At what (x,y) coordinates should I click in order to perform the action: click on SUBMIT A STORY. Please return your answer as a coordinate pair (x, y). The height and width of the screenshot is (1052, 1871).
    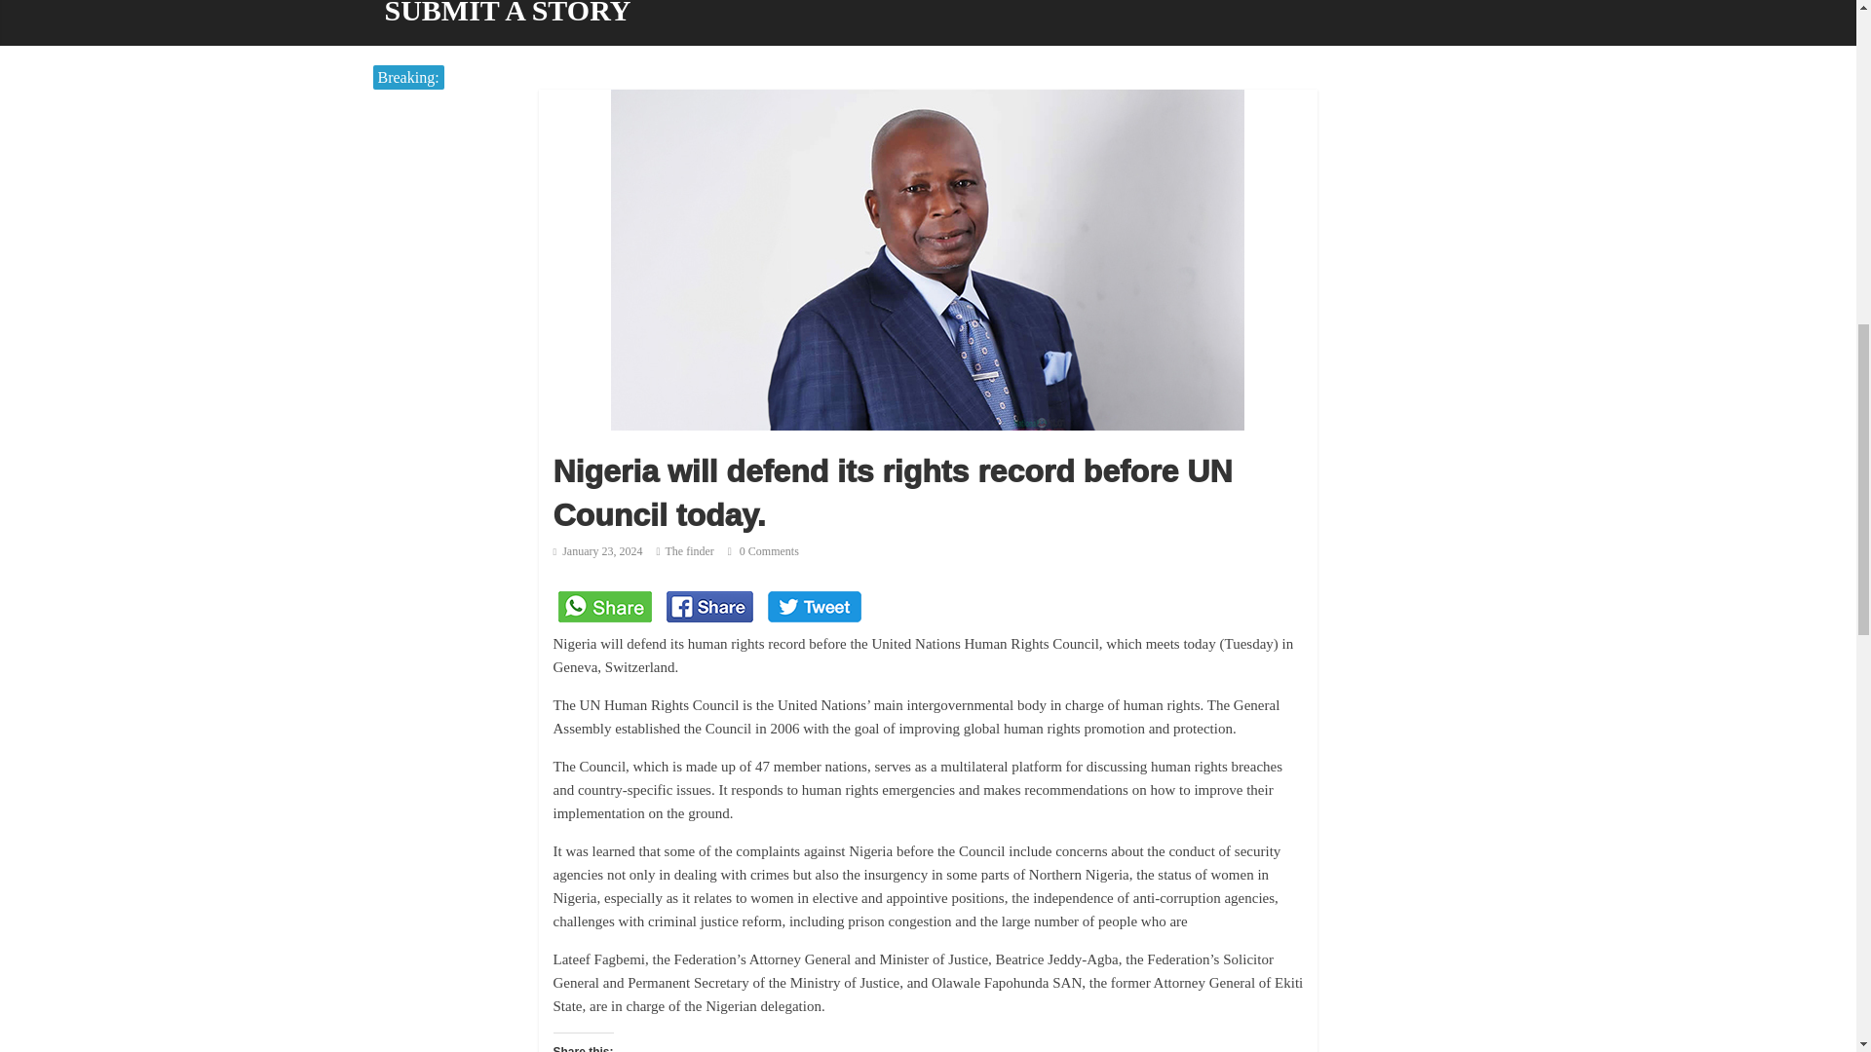
    Looking at the image, I should click on (507, 23).